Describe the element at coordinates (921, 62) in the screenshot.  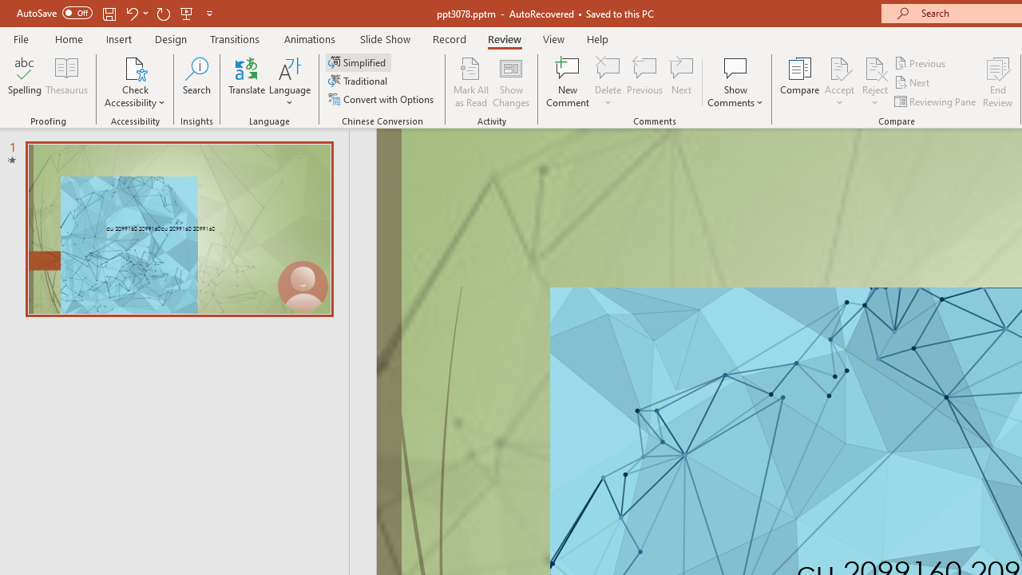
I see `Previous` at that location.